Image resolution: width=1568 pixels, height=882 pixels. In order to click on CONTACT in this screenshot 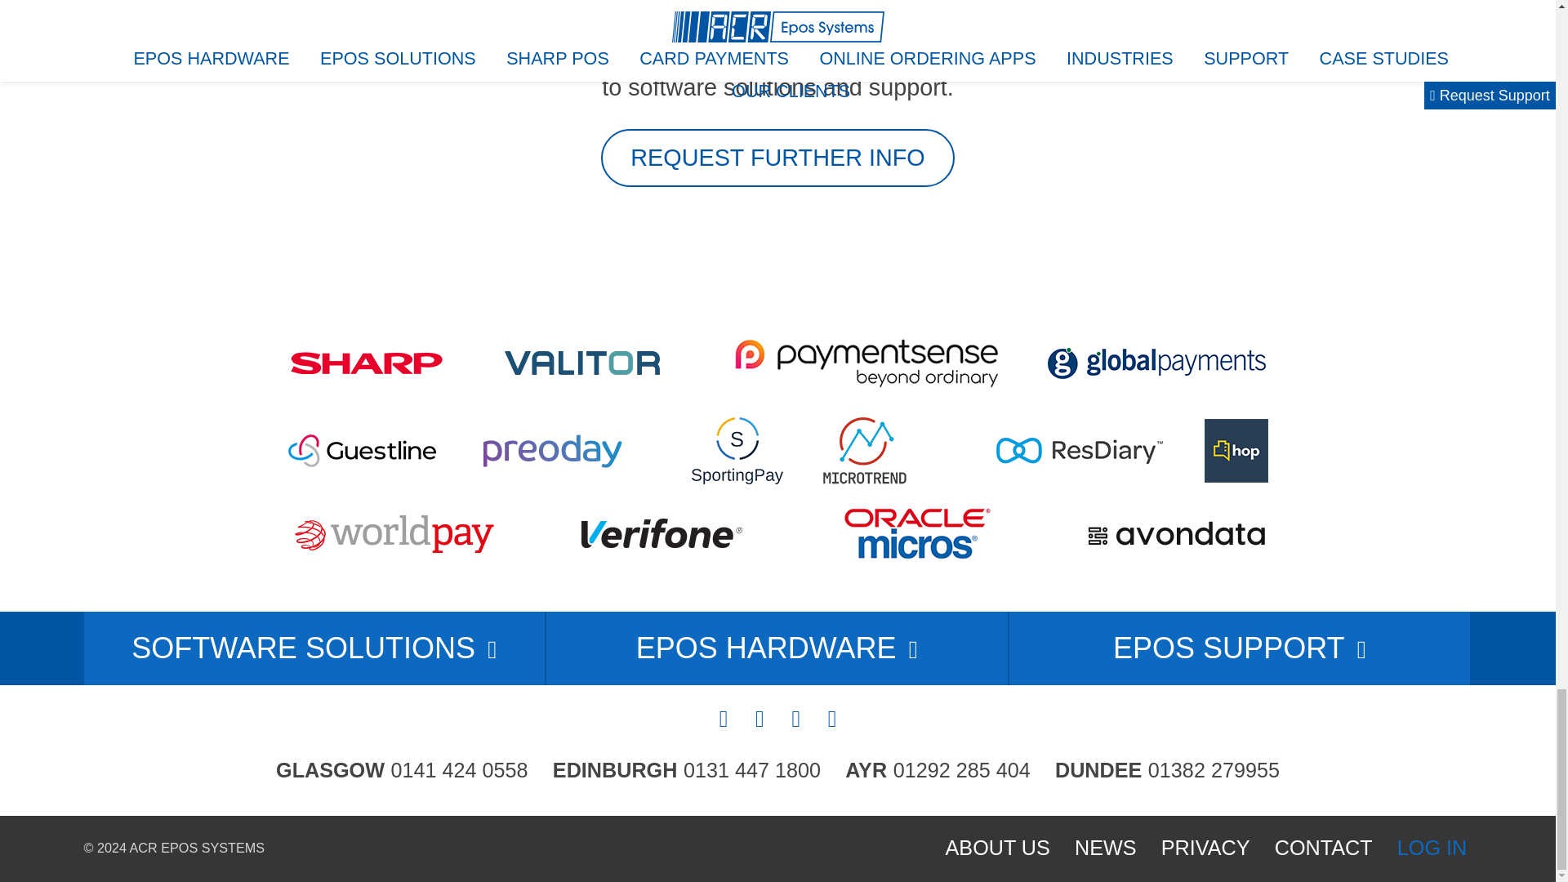, I will do `click(1322, 847)`.